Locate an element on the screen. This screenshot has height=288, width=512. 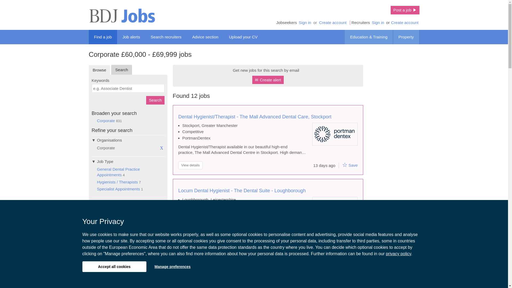
Sign in is located at coordinates (305, 22).